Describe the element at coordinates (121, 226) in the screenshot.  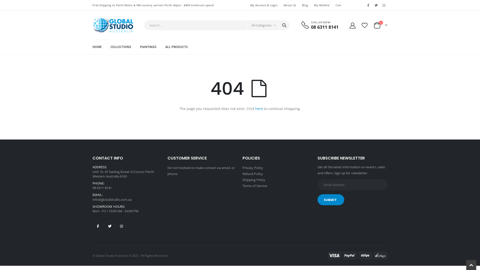
I see `Instagram` at that location.